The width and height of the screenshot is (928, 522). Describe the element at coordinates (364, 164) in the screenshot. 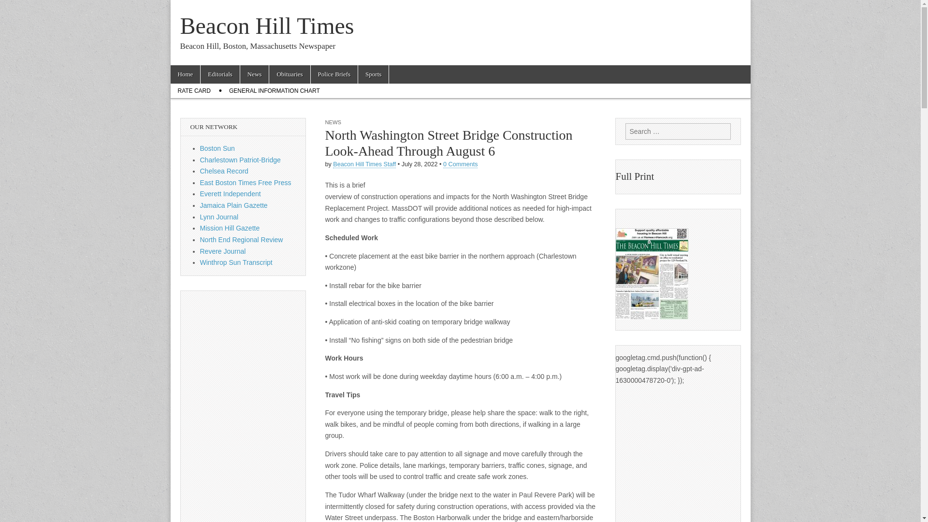

I see `Beacon Hill Times Staff` at that location.